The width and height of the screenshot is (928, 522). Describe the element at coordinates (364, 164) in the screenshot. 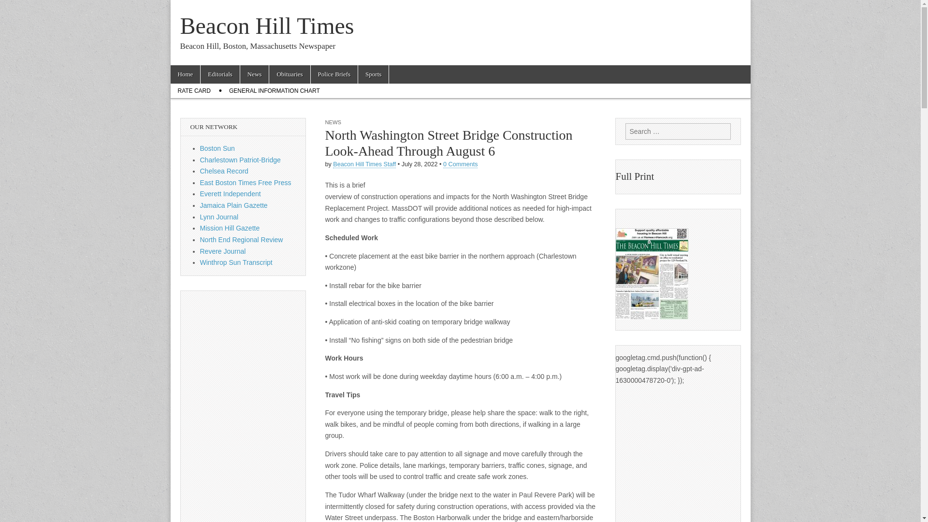

I see `Beacon Hill Times Staff` at that location.